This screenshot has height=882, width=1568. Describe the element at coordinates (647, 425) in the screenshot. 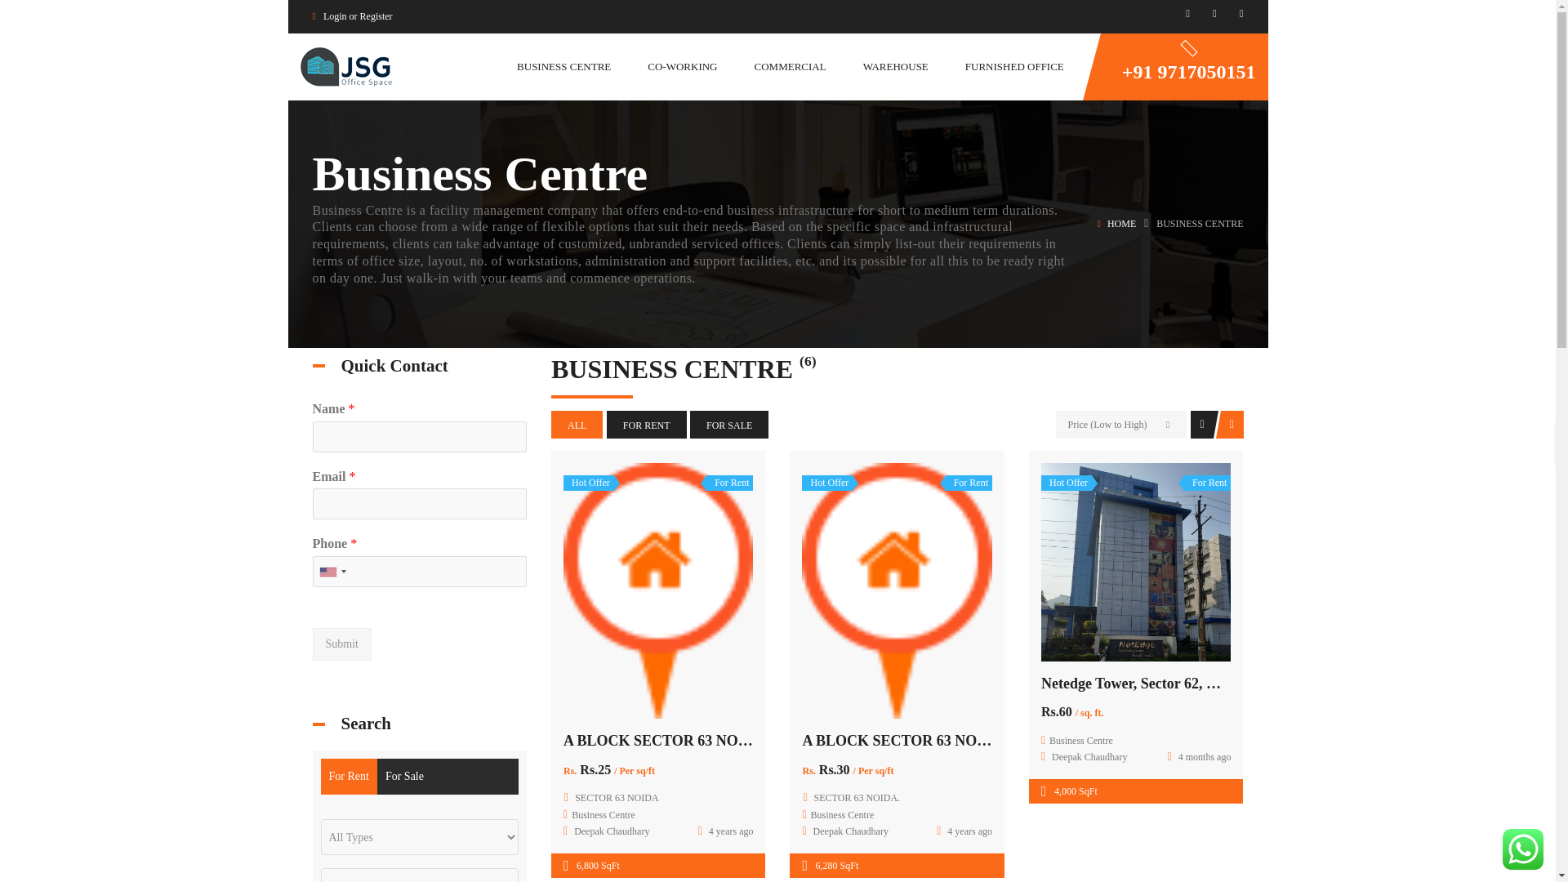

I see `FOR RENT` at that location.